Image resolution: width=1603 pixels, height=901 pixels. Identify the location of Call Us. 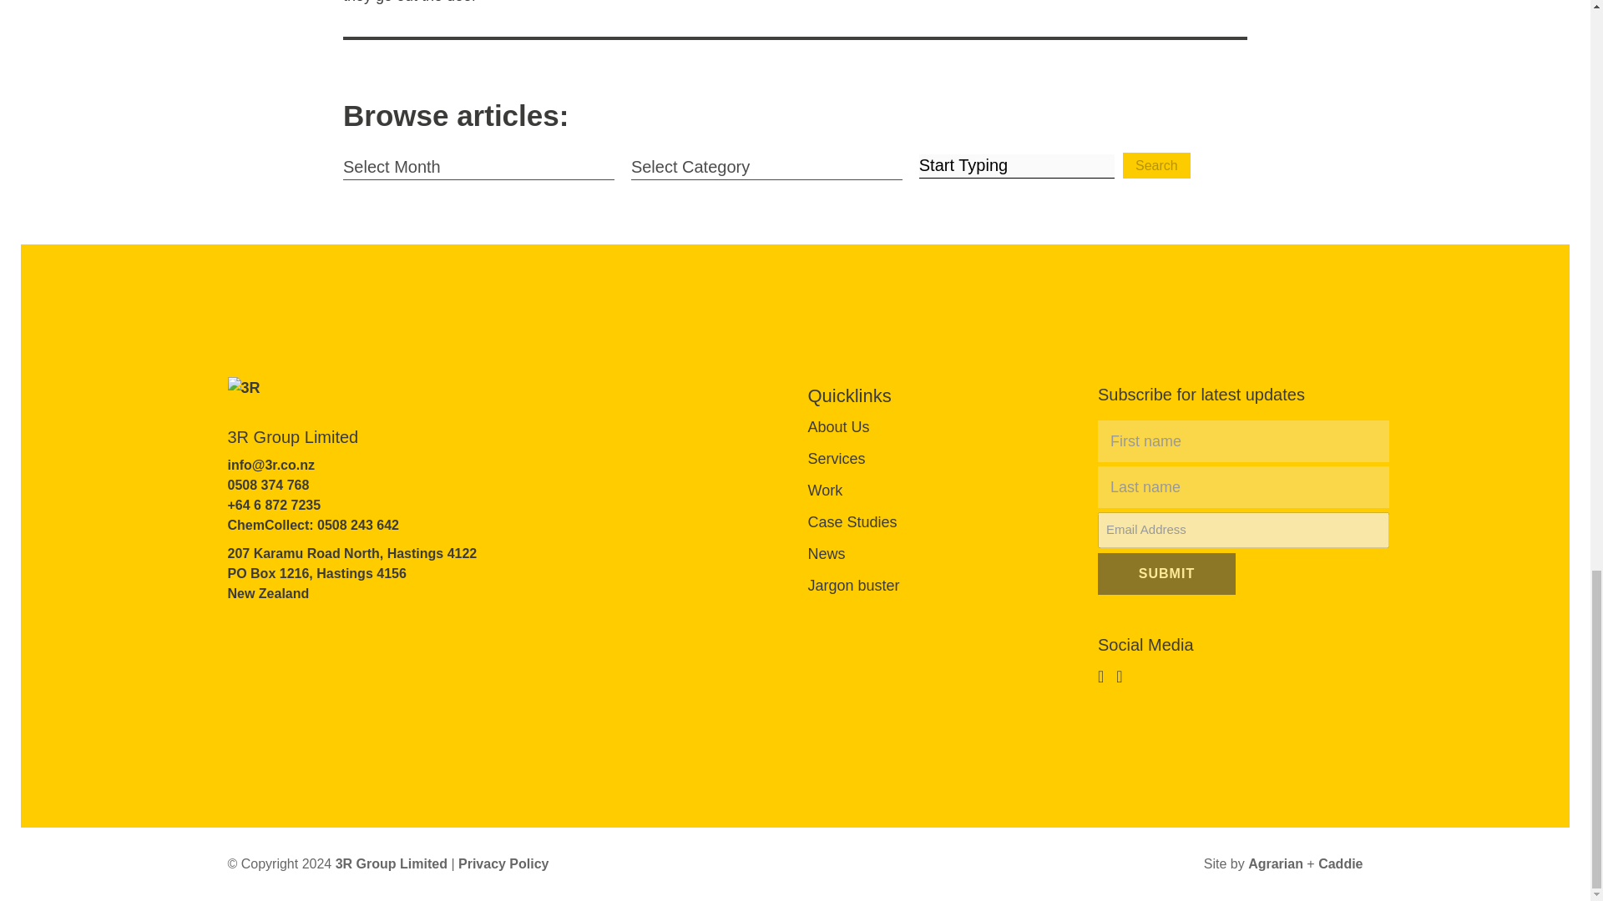
(268, 485).